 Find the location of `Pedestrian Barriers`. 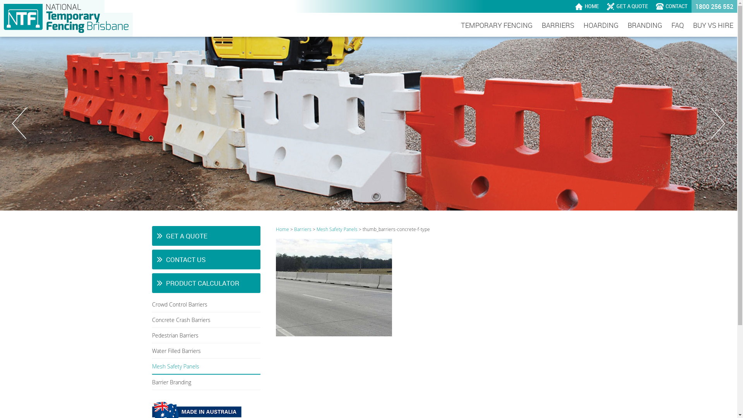

Pedestrian Barriers is located at coordinates (206, 336).